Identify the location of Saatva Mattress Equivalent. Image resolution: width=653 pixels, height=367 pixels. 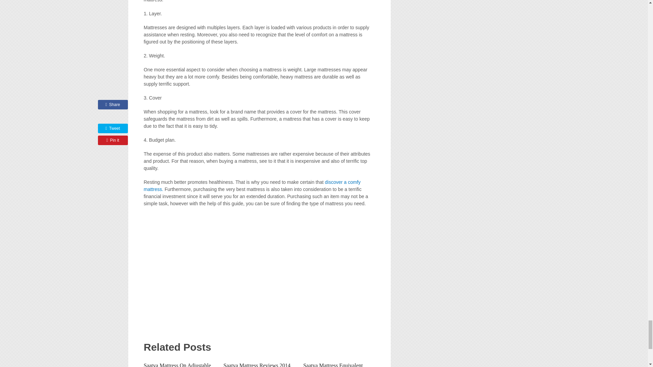
(333, 365).